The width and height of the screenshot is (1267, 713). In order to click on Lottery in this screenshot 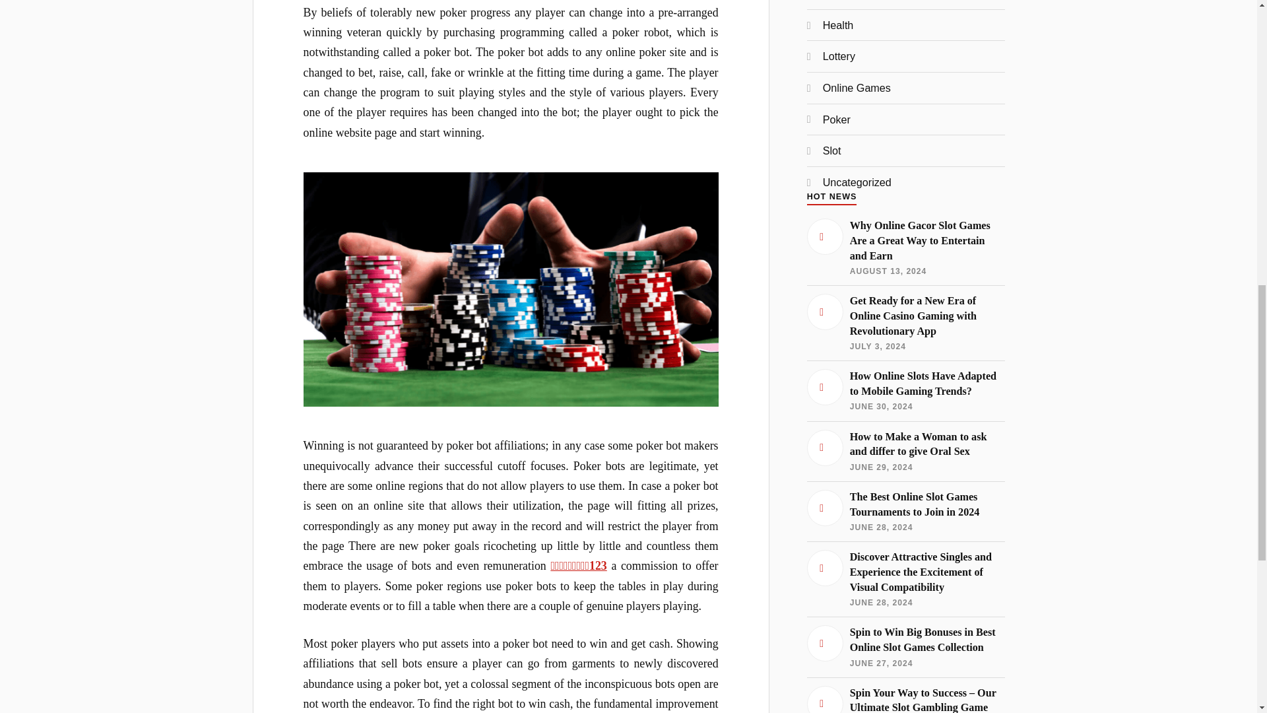, I will do `click(839, 55)`.